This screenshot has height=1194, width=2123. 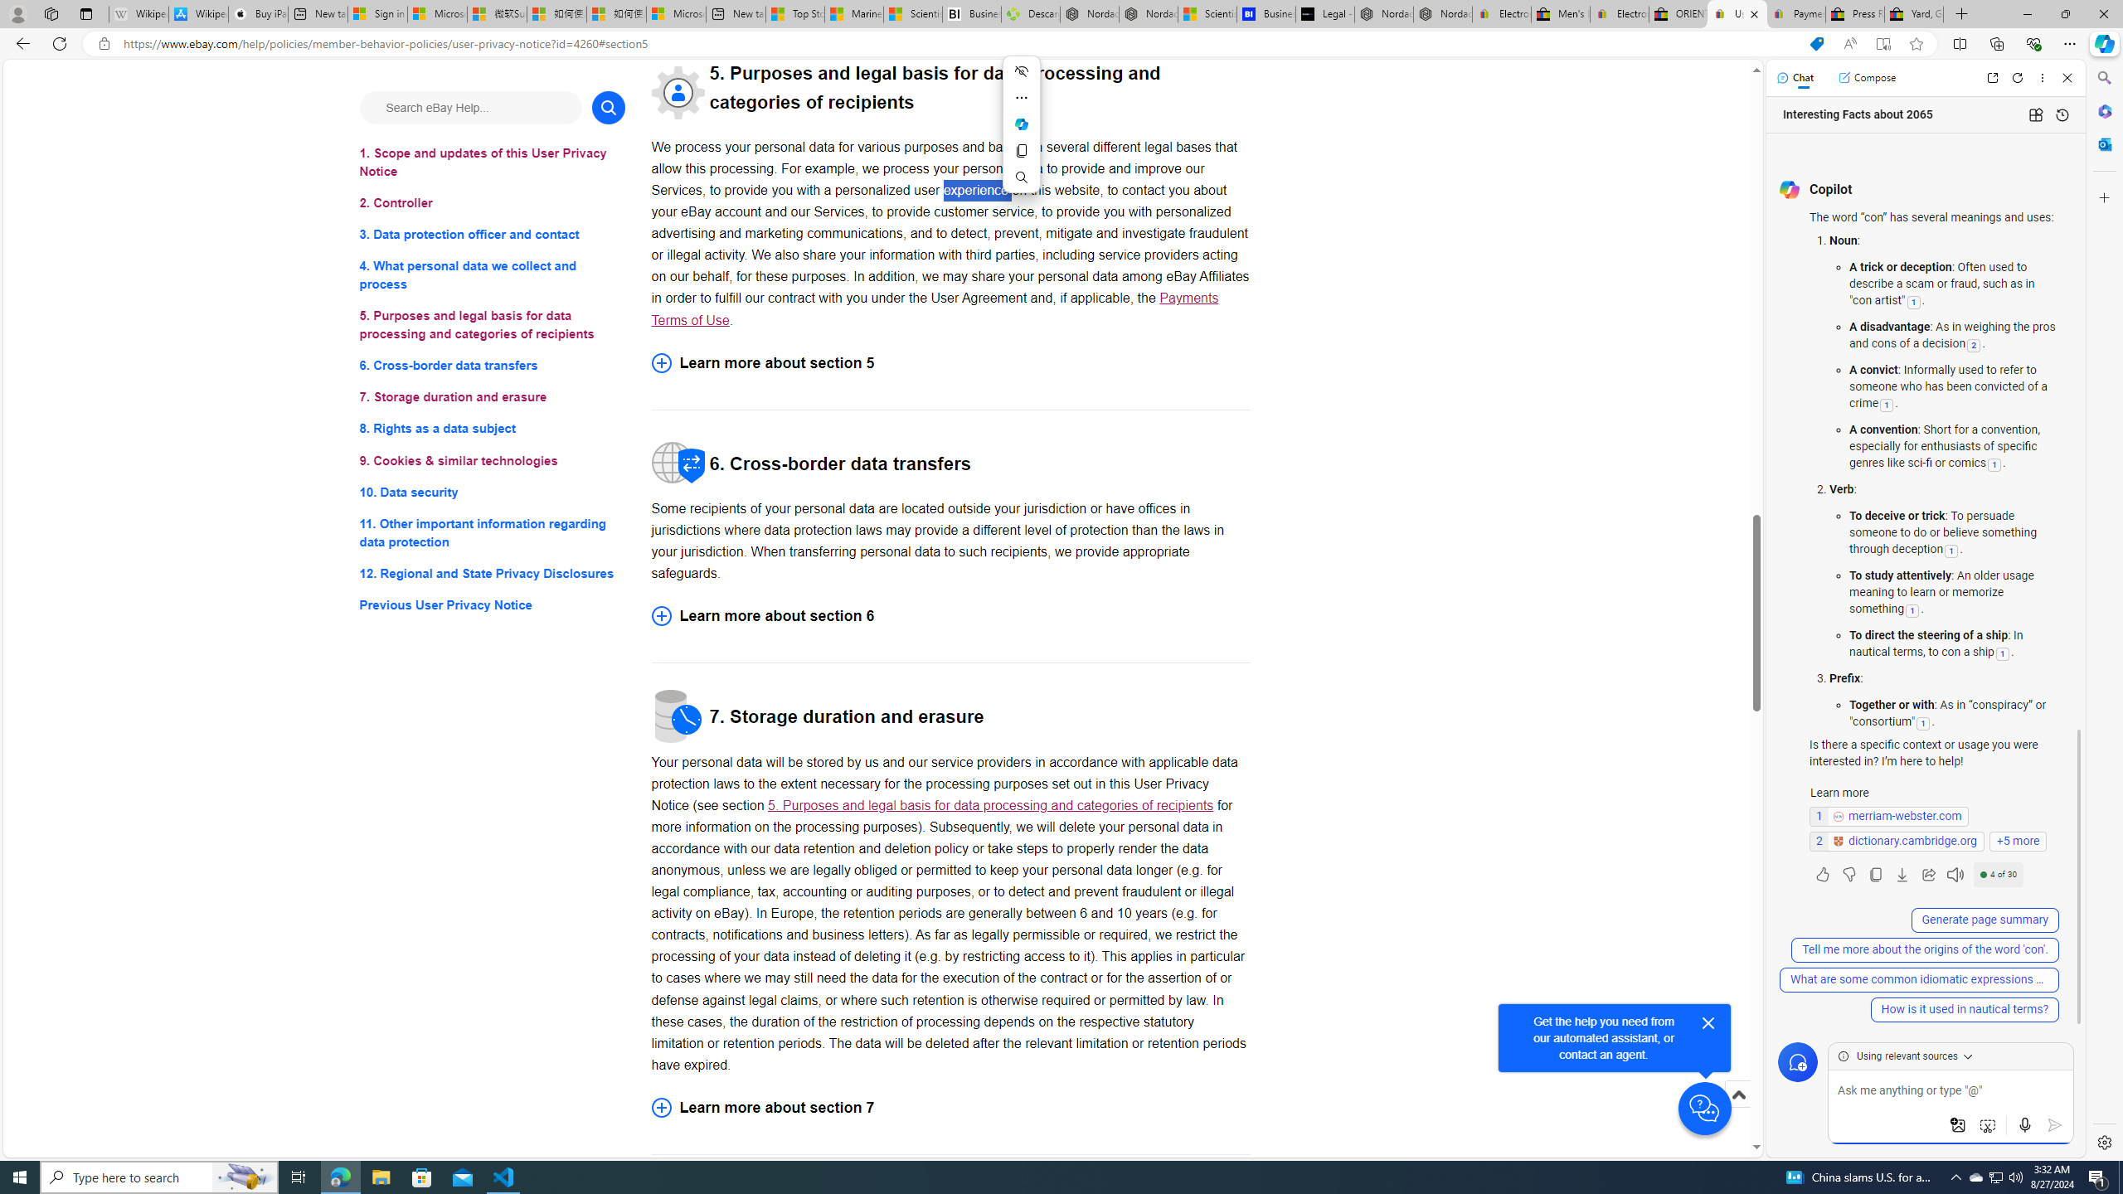 I want to click on Learn more about section 7, so click(x=950, y=1107).